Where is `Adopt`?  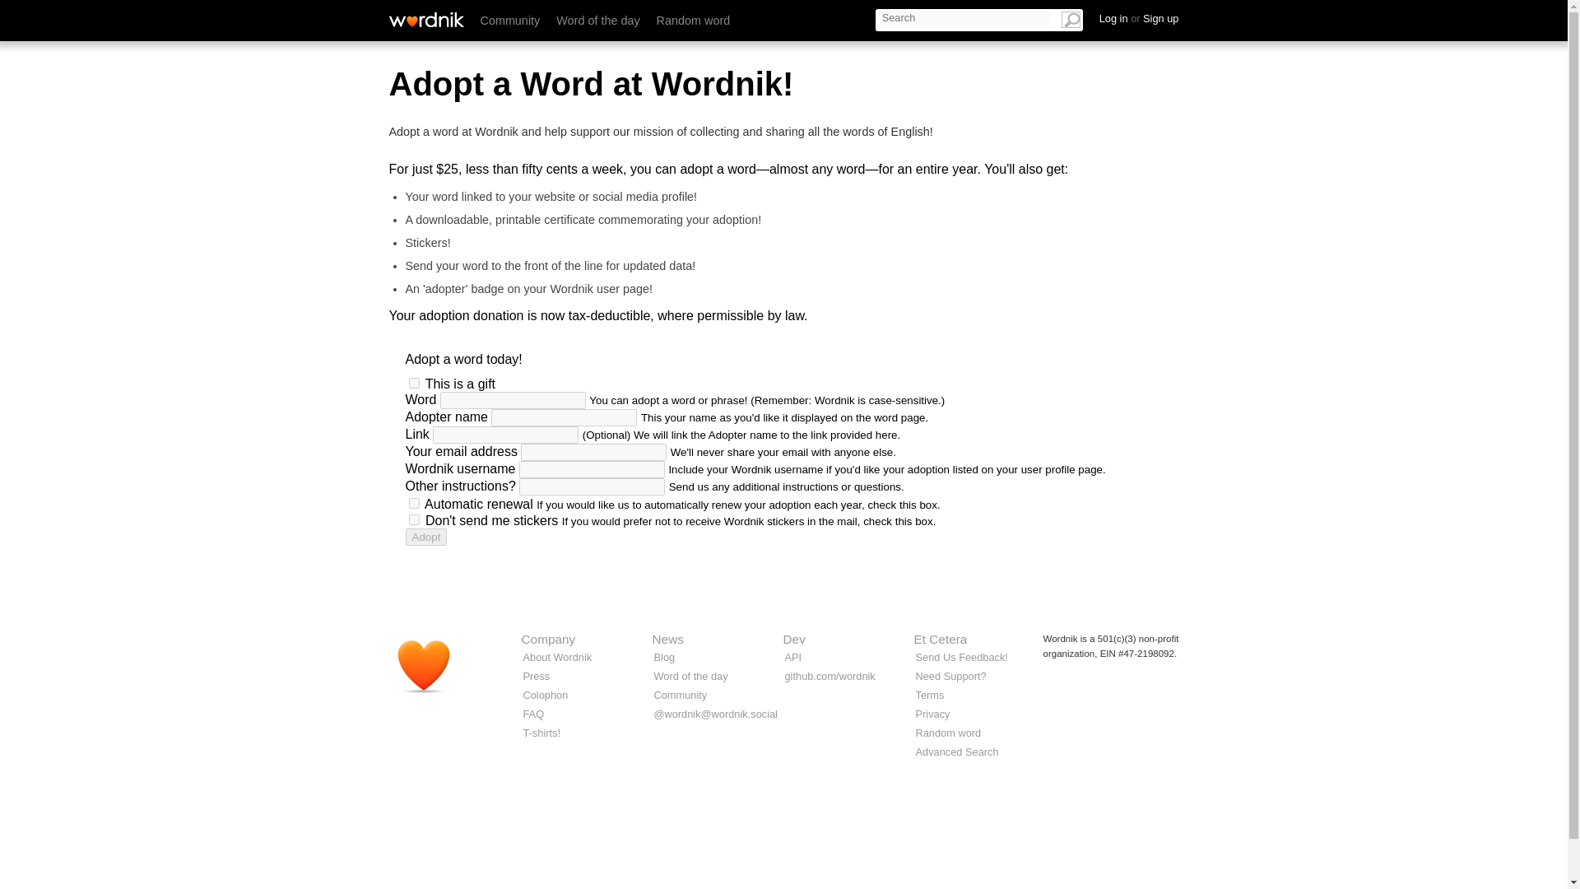 Adopt is located at coordinates (425, 537).